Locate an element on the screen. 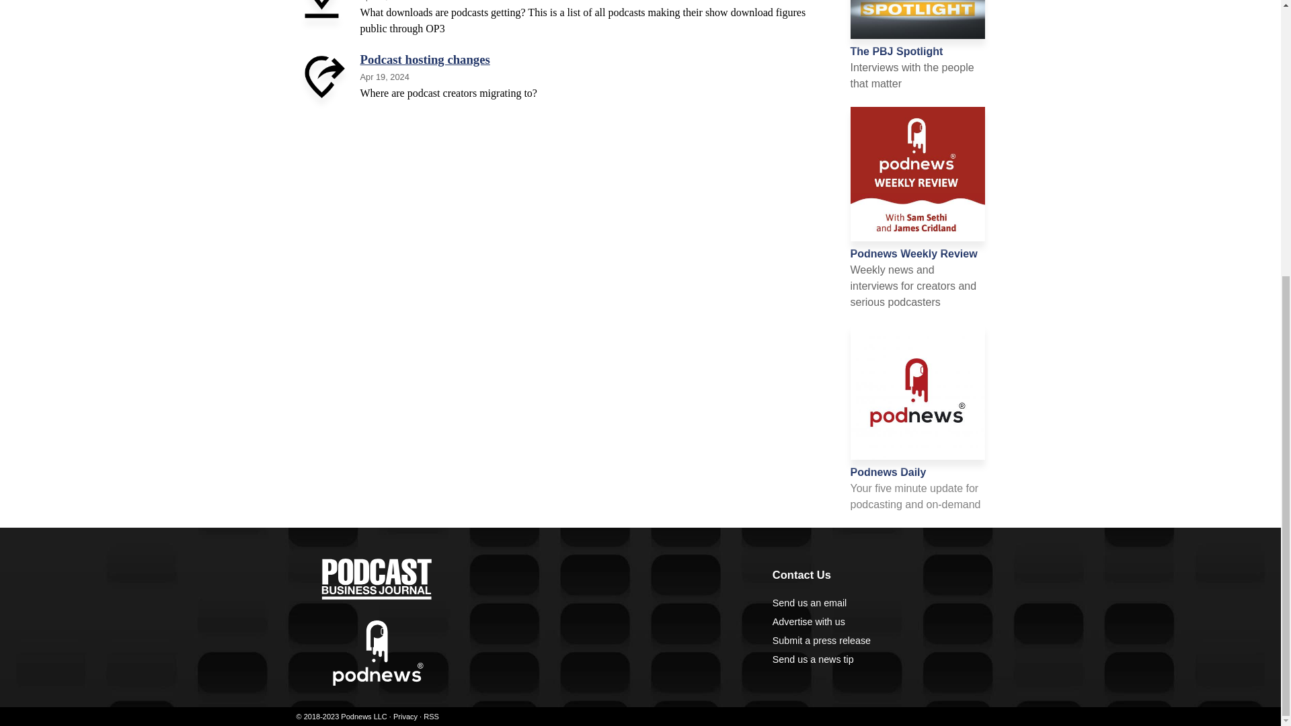 The image size is (1291, 726). RSS is located at coordinates (430, 717).